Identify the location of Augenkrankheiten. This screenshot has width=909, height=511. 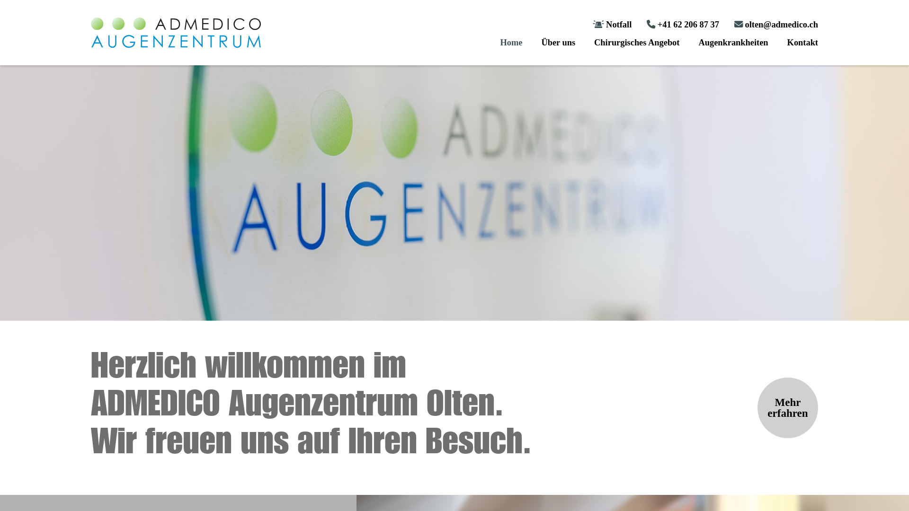
(733, 43).